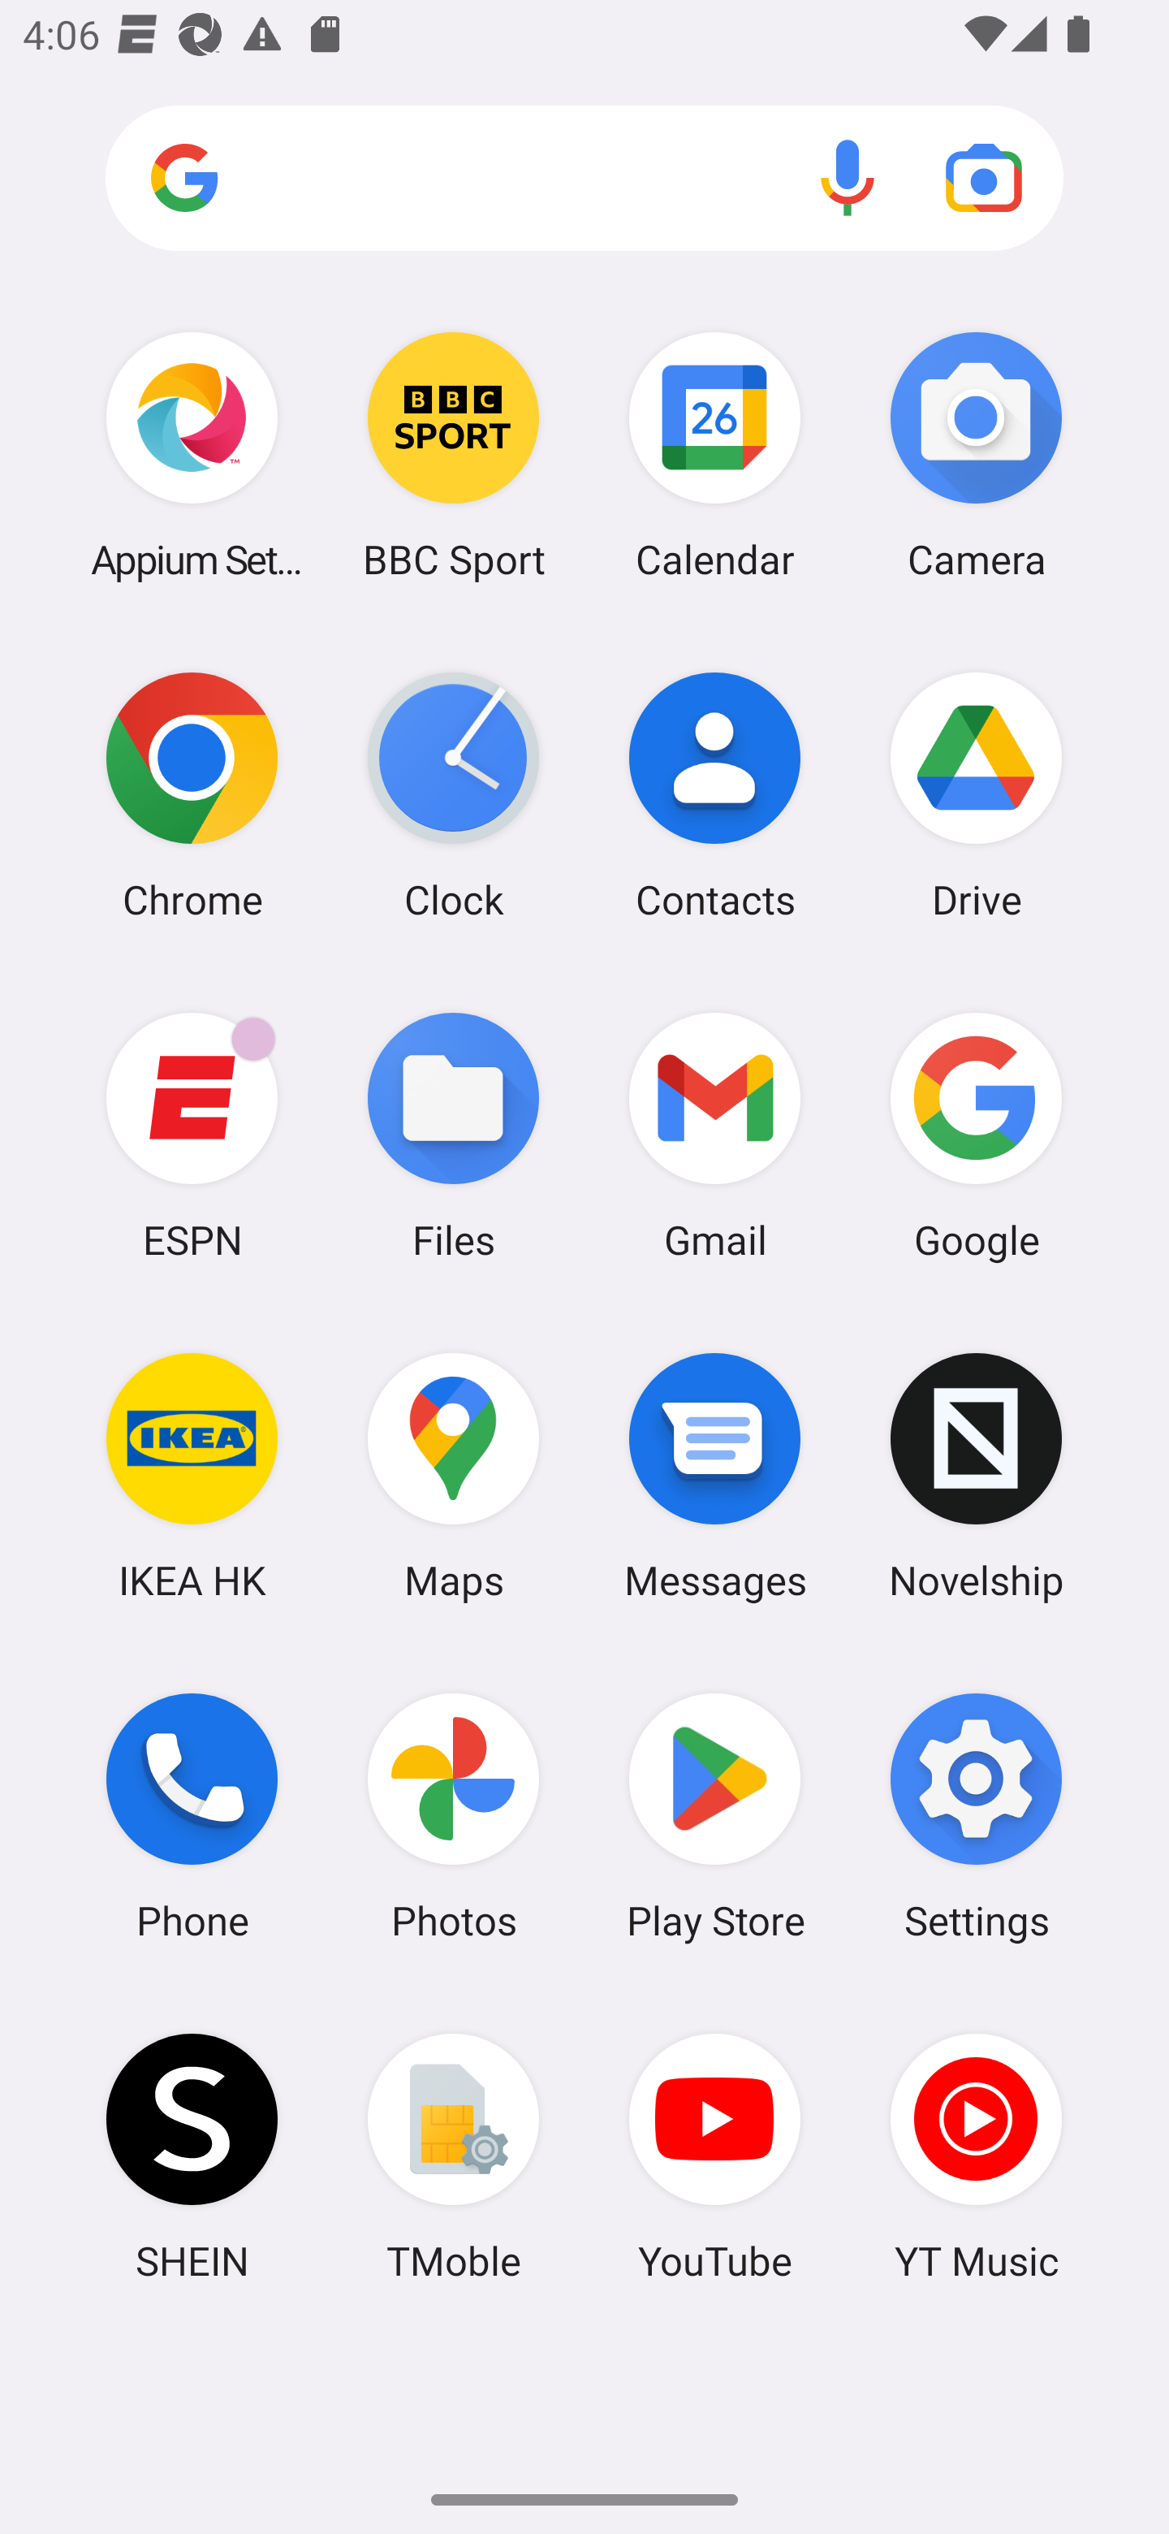 The image size is (1169, 2534). Describe the element at coordinates (976, 1135) in the screenshot. I see `Google` at that location.